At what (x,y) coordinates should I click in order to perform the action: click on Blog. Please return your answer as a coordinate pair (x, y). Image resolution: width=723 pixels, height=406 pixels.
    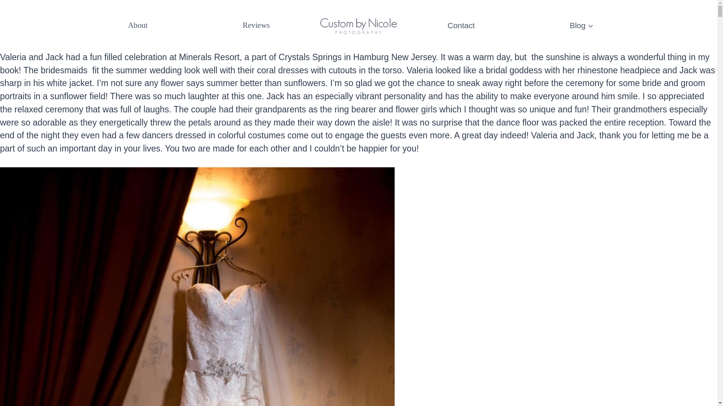
    Looking at the image, I should click on (581, 25).